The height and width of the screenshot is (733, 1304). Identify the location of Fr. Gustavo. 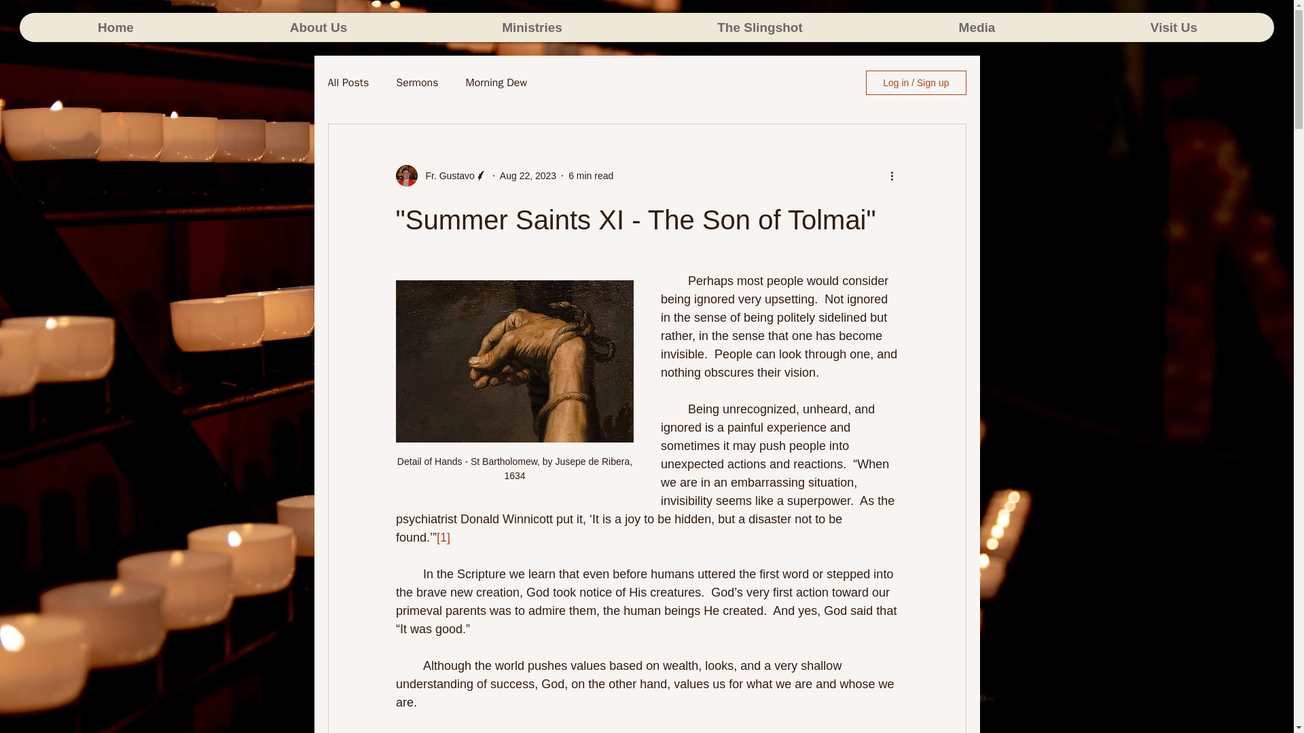
(446, 175).